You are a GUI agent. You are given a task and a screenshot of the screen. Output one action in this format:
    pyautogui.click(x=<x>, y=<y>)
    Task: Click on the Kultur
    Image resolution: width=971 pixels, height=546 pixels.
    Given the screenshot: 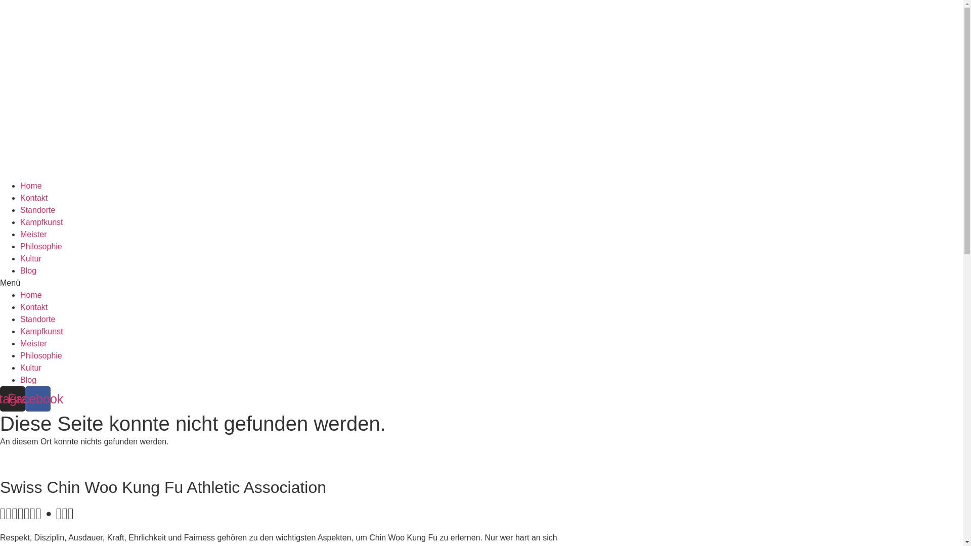 What is the action you would take?
    pyautogui.click(x=31, y=368)
    